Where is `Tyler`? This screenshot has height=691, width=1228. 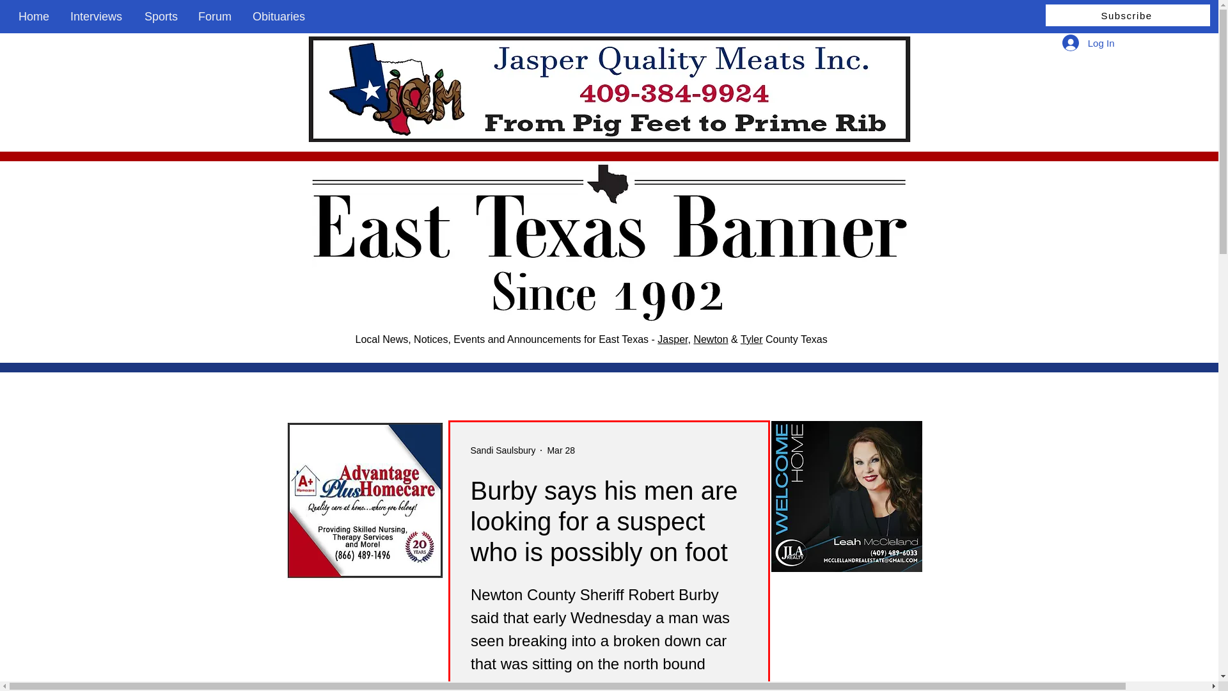 Tyler is located at coordinates (751, 339).